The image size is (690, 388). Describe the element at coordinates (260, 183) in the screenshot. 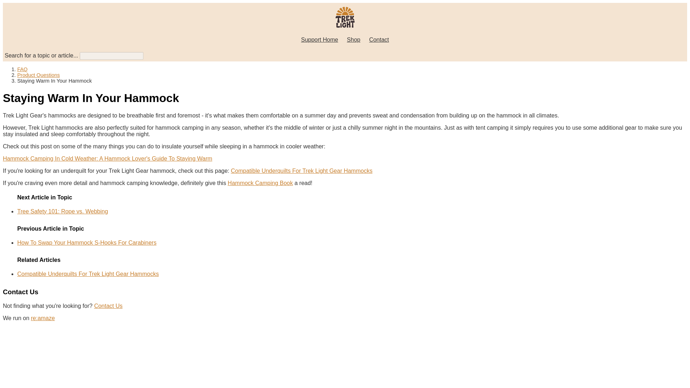

I see `Hammock Camping Book` at that location.